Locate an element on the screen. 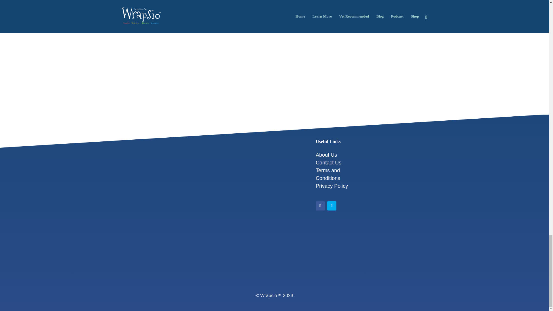 Image resolution: width=553 pixels, height=311 pixels. Contact Us is located at coordinates (328, 162).